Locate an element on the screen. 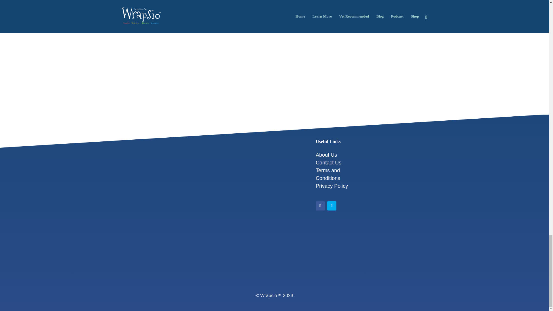 Image resolution: width=553 pixels, height=311 pixels. Contact Us is located at coordinates (328, 162).